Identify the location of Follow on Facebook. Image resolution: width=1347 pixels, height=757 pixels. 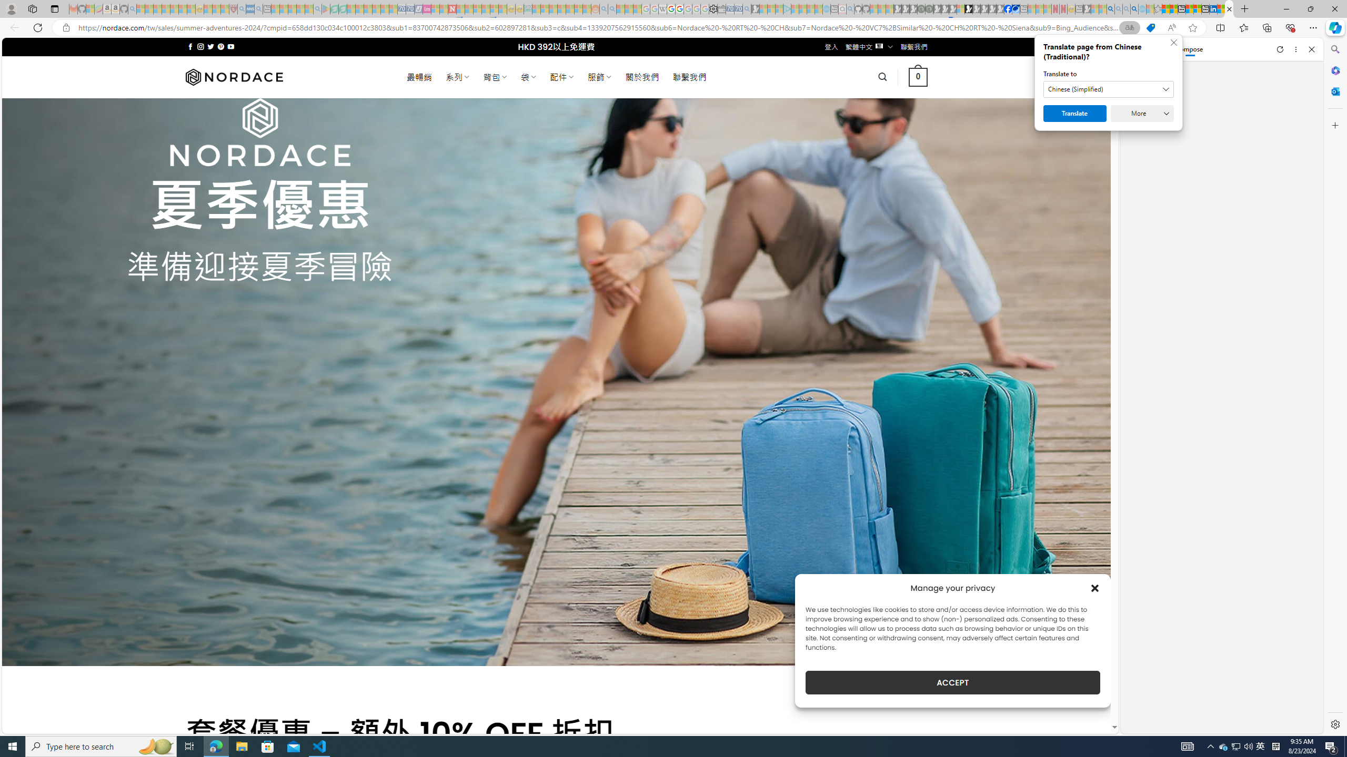
(190, 46).